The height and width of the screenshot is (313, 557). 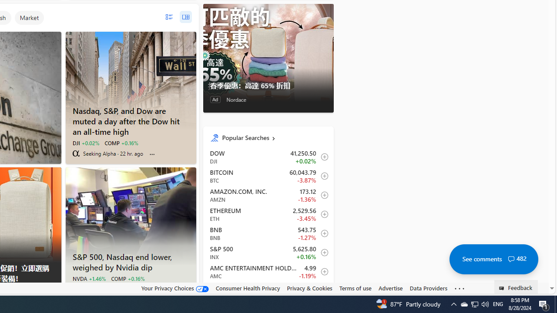 What do you see at coordinates (76, 153) in the screenshot?
I see `Seeking Alpha` at bounding box center [76, 153].